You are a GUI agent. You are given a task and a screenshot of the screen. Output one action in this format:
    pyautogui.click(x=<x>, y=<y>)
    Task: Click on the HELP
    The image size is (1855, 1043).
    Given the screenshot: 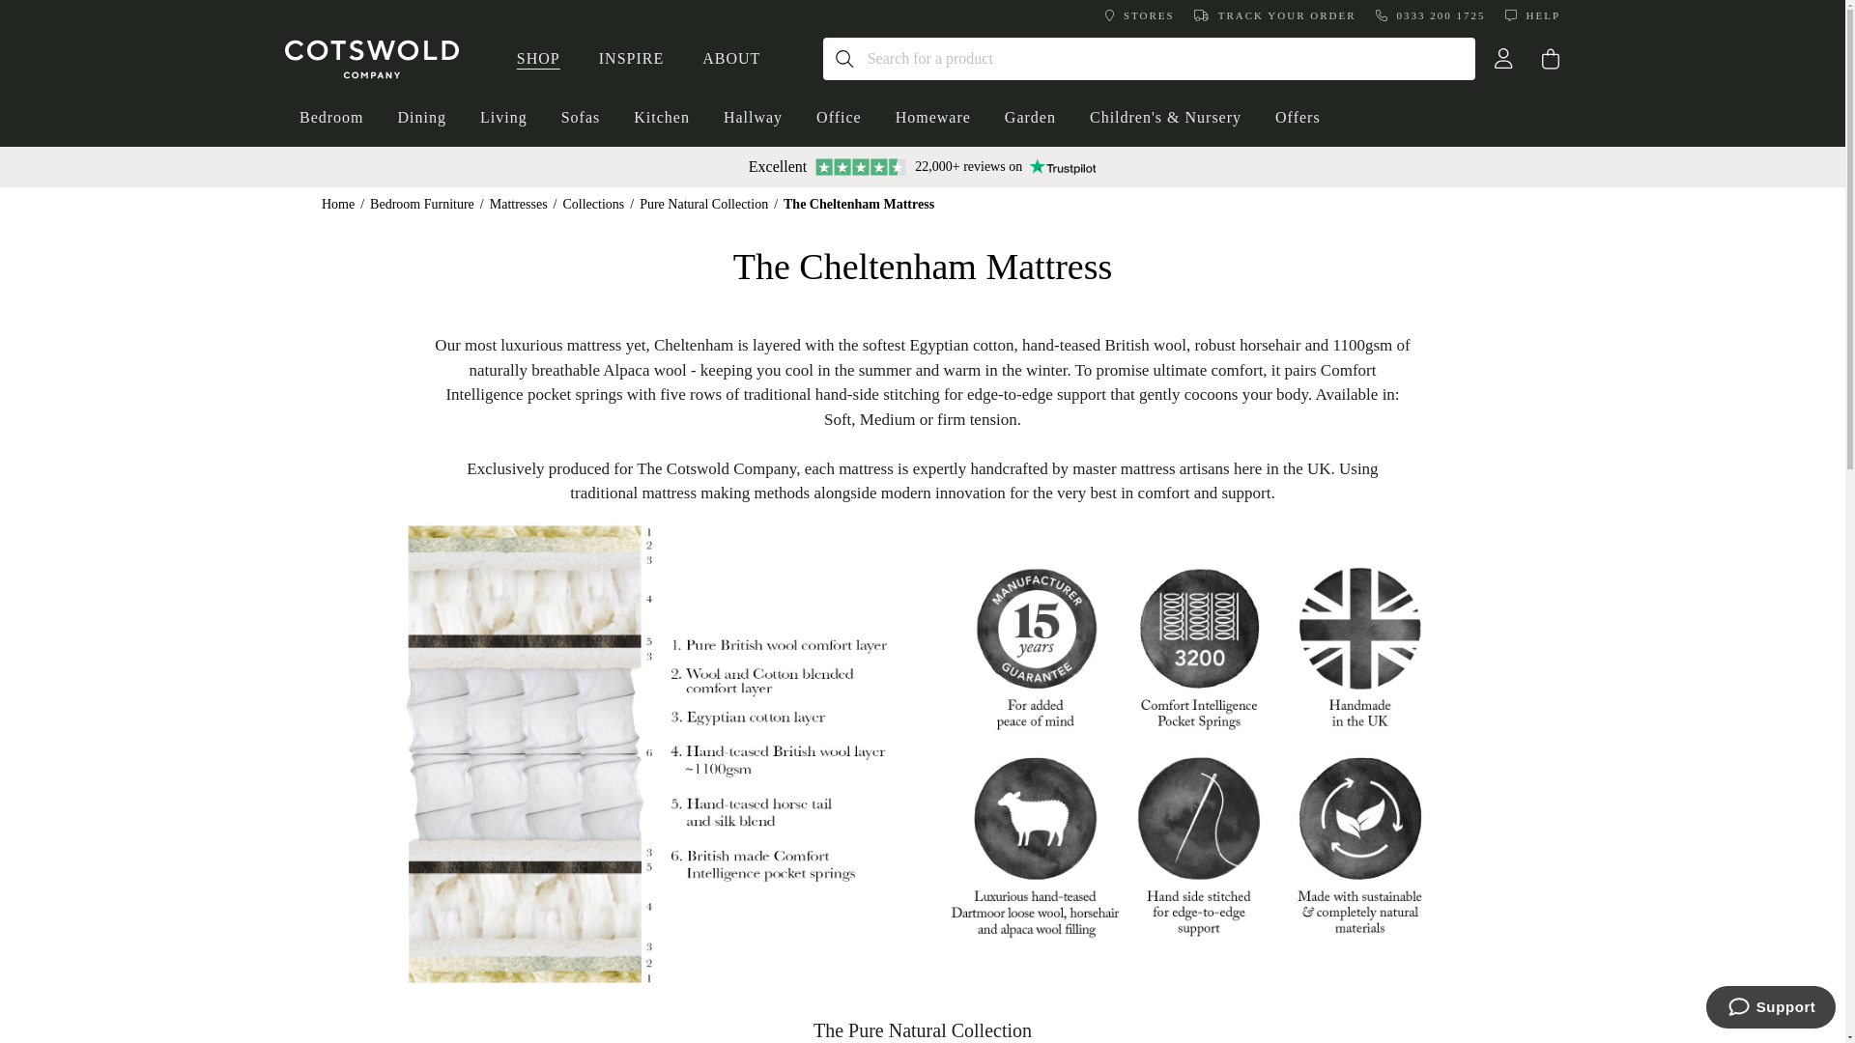 What is the action you would take?
    pyautogui.click(x=1532, y=15)
    